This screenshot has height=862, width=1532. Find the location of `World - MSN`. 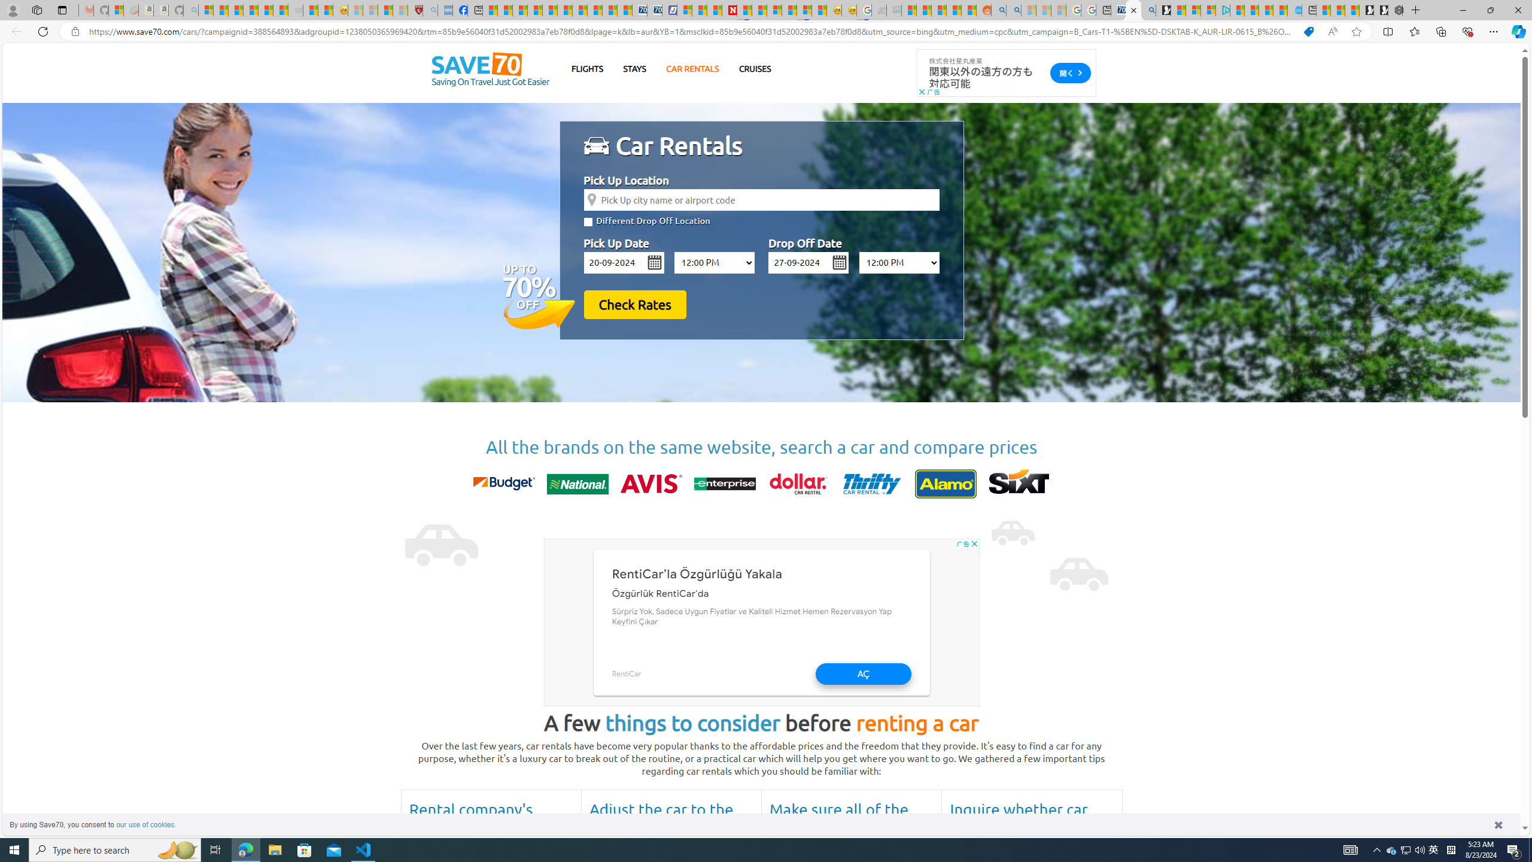

World - MSN is located at coordinates (519, 10).